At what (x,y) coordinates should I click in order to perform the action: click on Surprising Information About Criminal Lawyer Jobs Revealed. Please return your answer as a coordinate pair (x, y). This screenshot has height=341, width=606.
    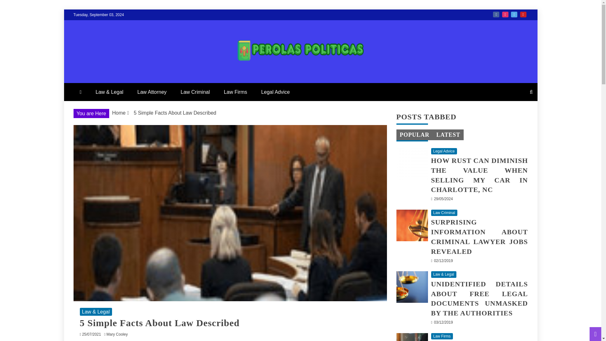
    Looking at the image, I should click on (412, 225).